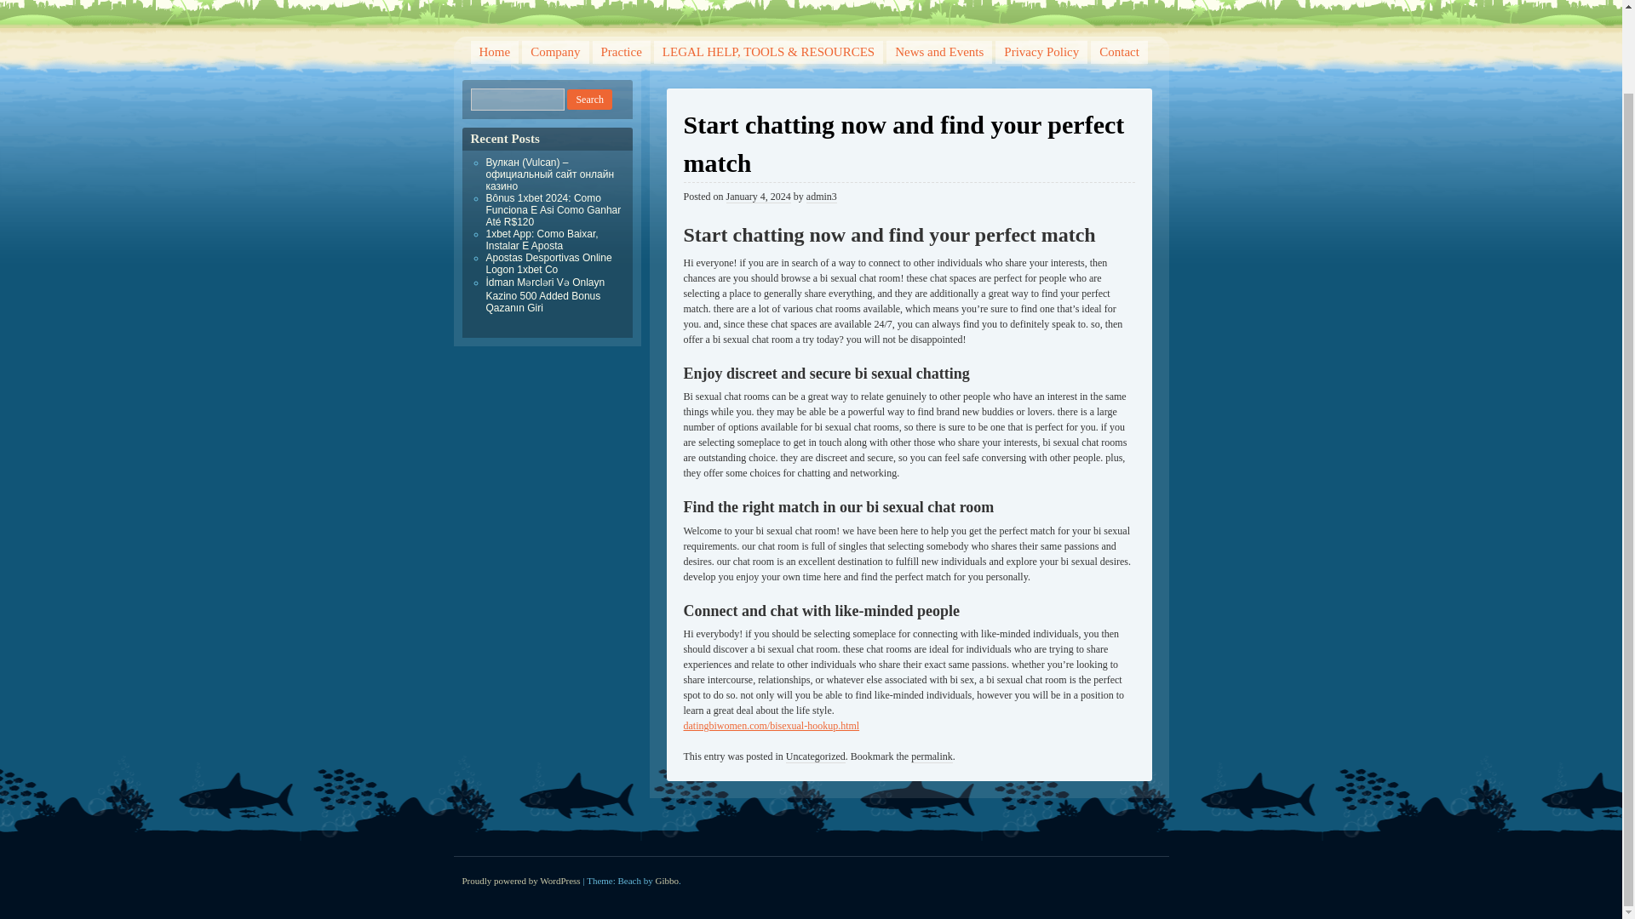 This screenshot has width=1635, height=919. I want to click on Search, so click(589, 99).